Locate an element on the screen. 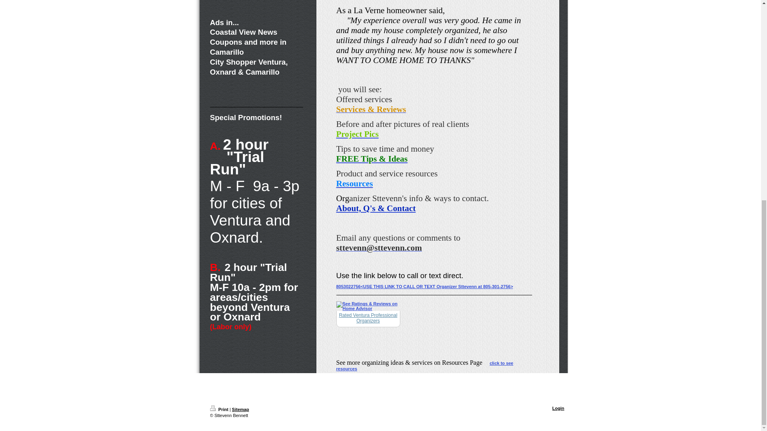  Login is located at coordinates (558, 408).